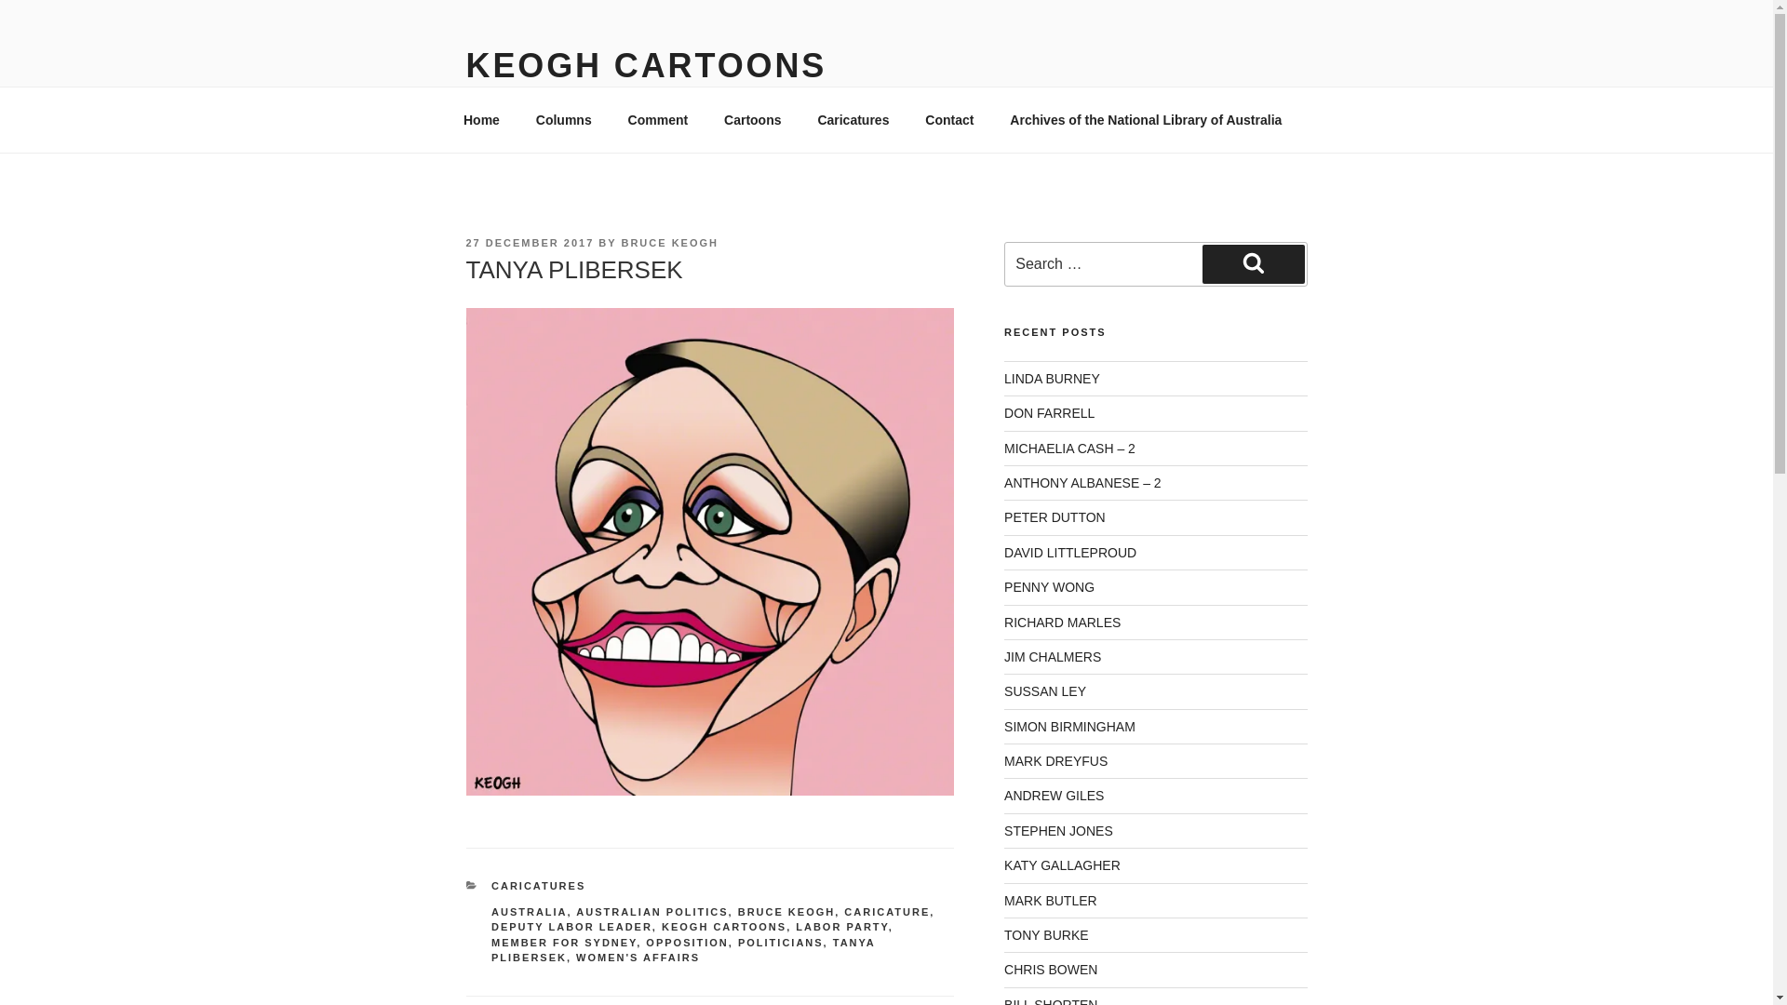  Describe the element at coordinates (652, 912) in the screenshot. I see `AUSTRALIAN POLITICS` at that location.